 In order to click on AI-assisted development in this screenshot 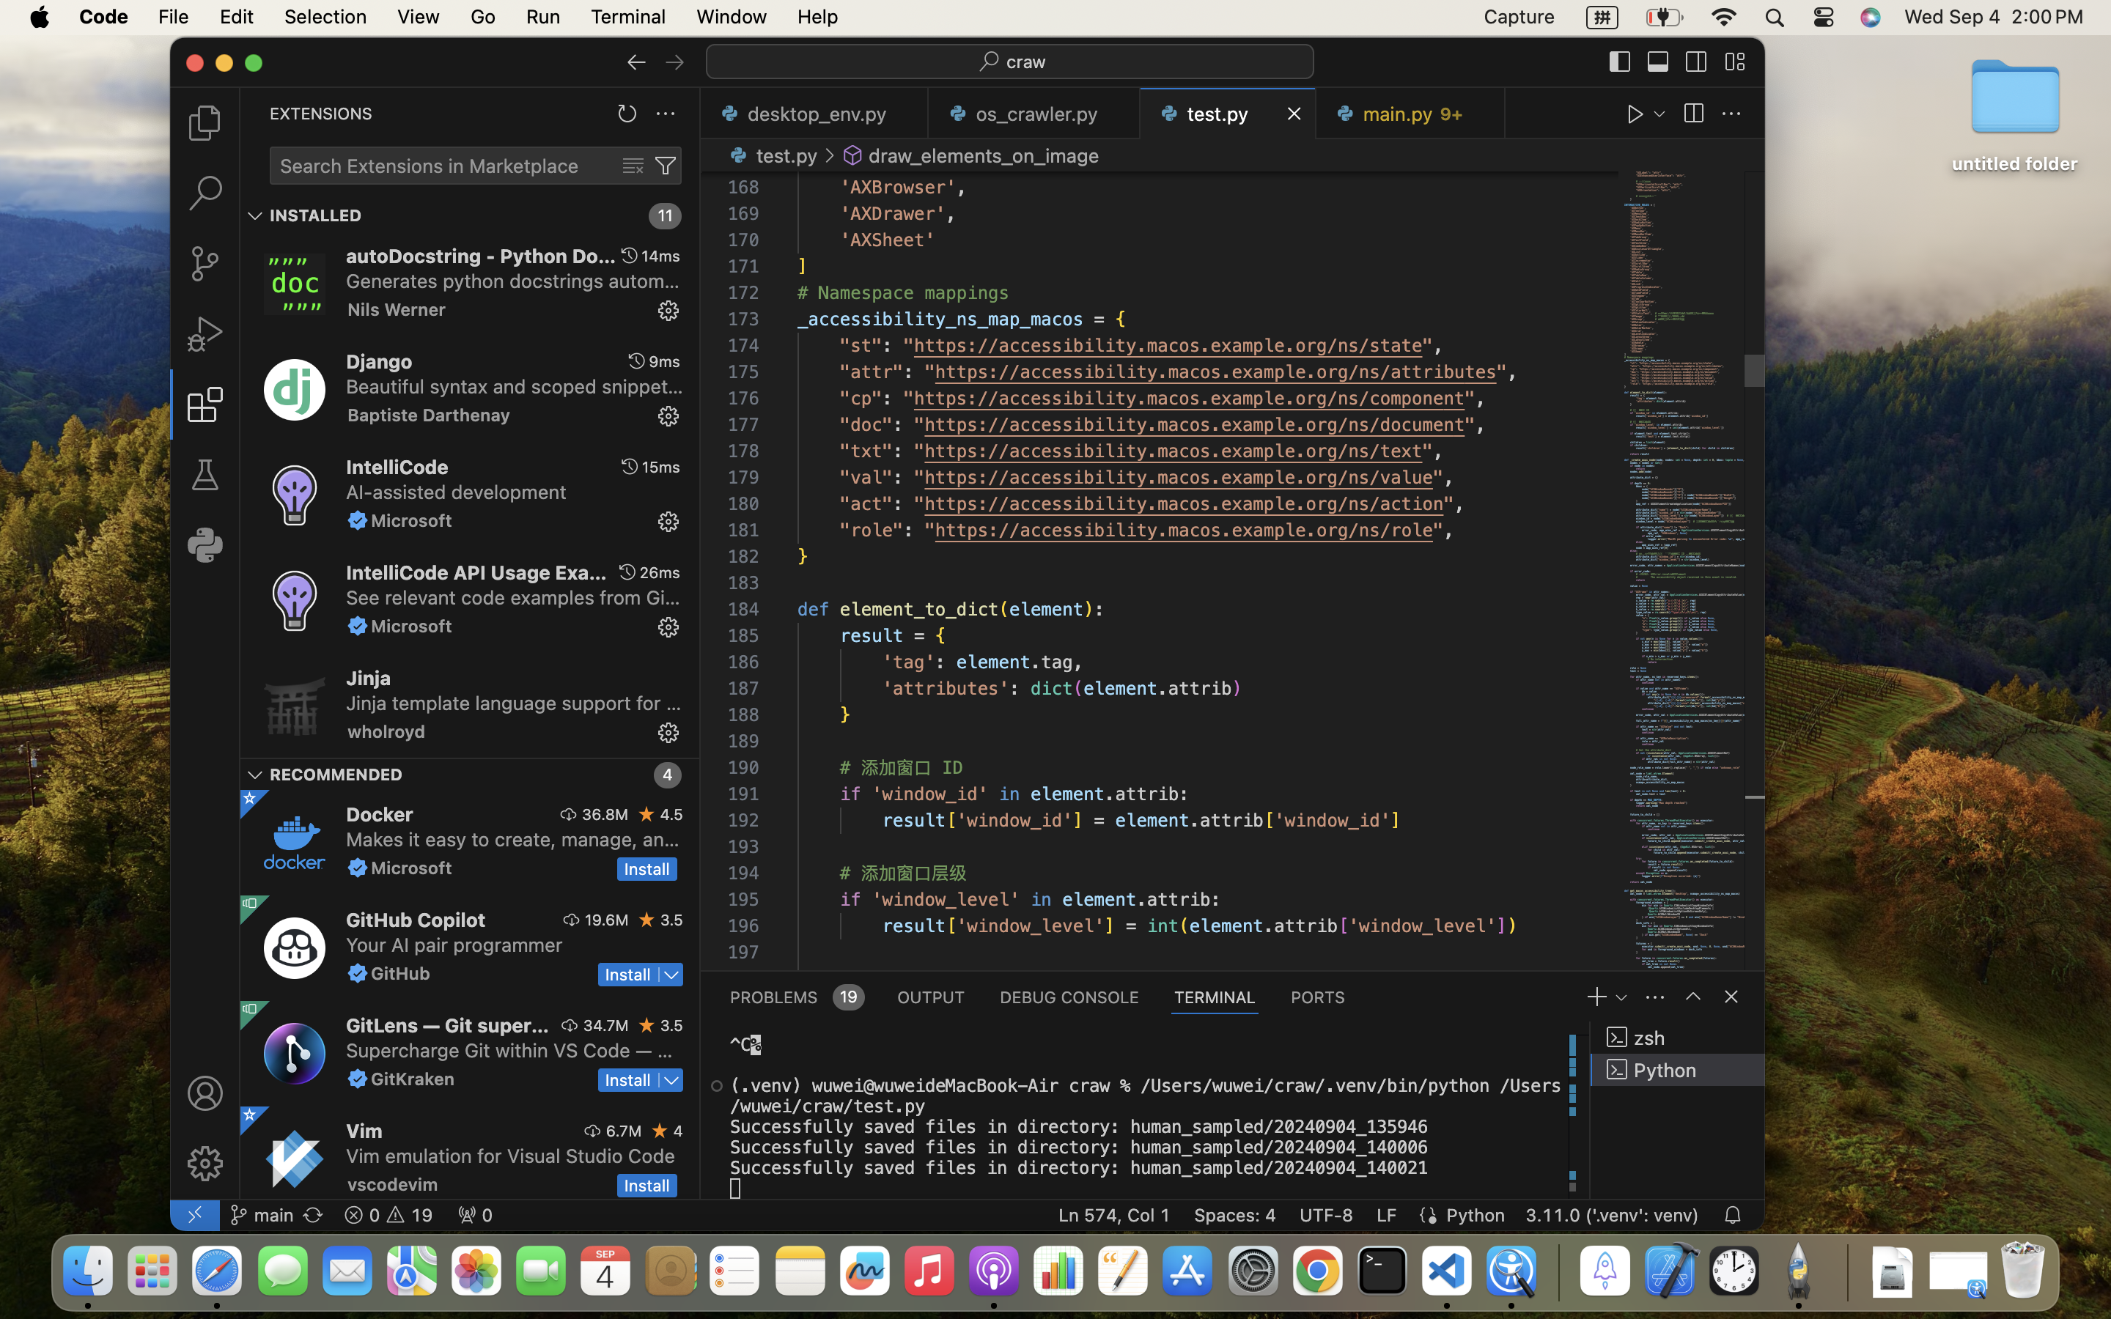, I will do `click(457, 492)`.